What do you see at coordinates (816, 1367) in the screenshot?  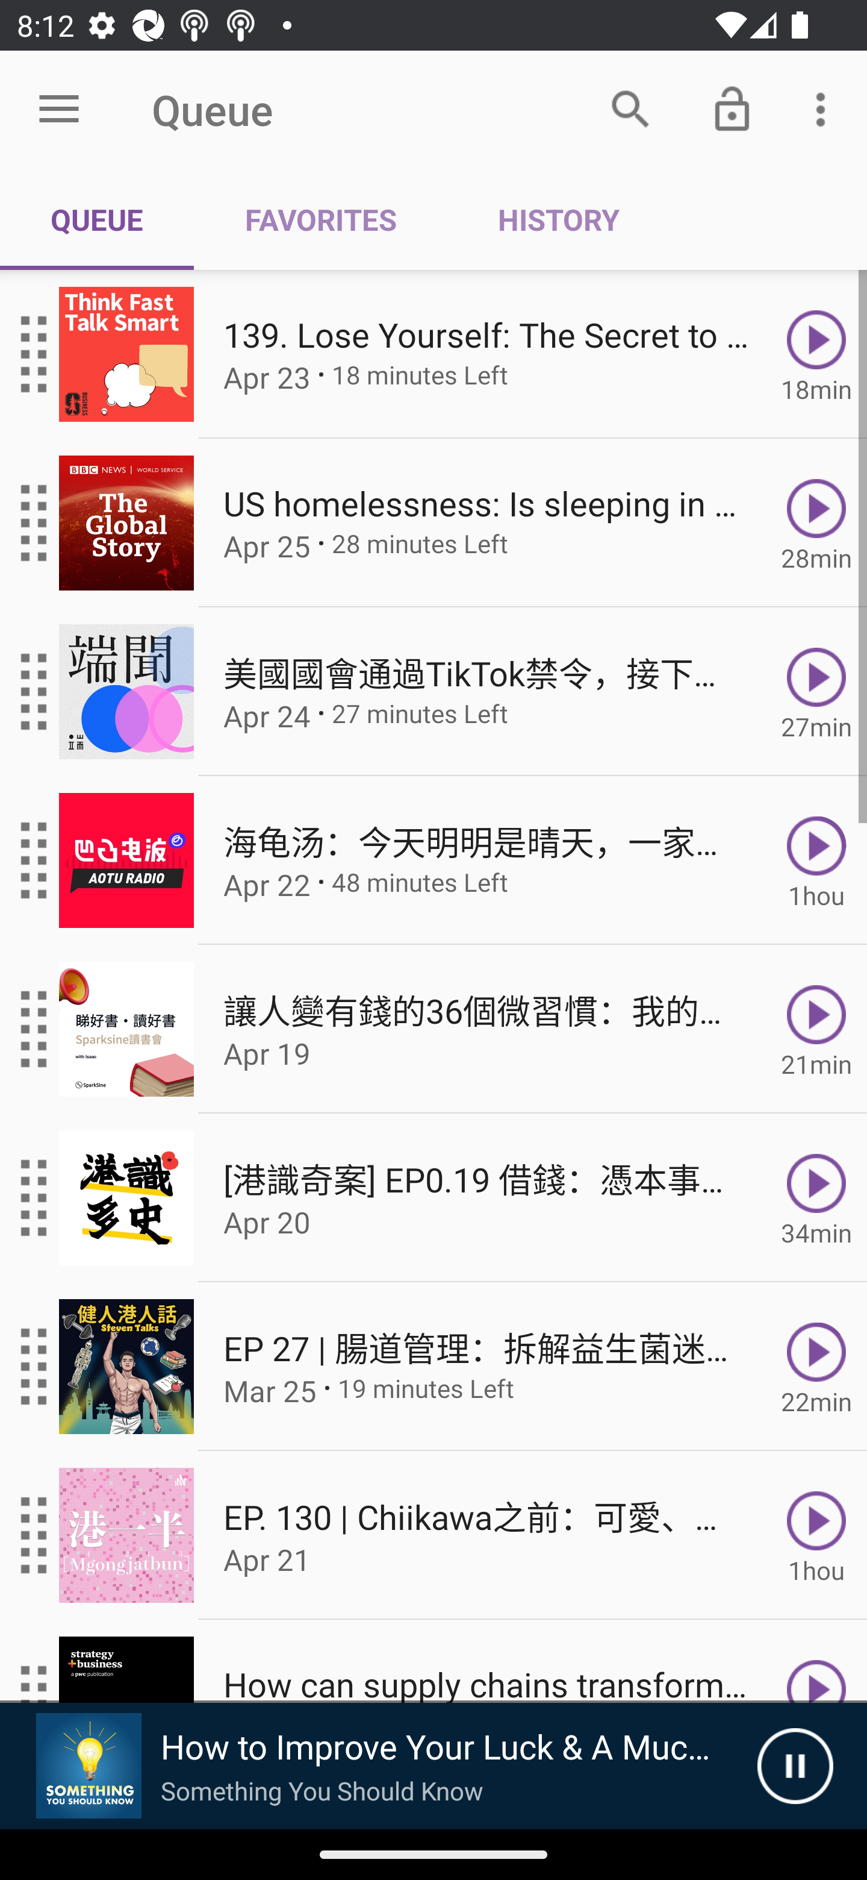 I see `Play 22min` at bounding box center [816, 1367].